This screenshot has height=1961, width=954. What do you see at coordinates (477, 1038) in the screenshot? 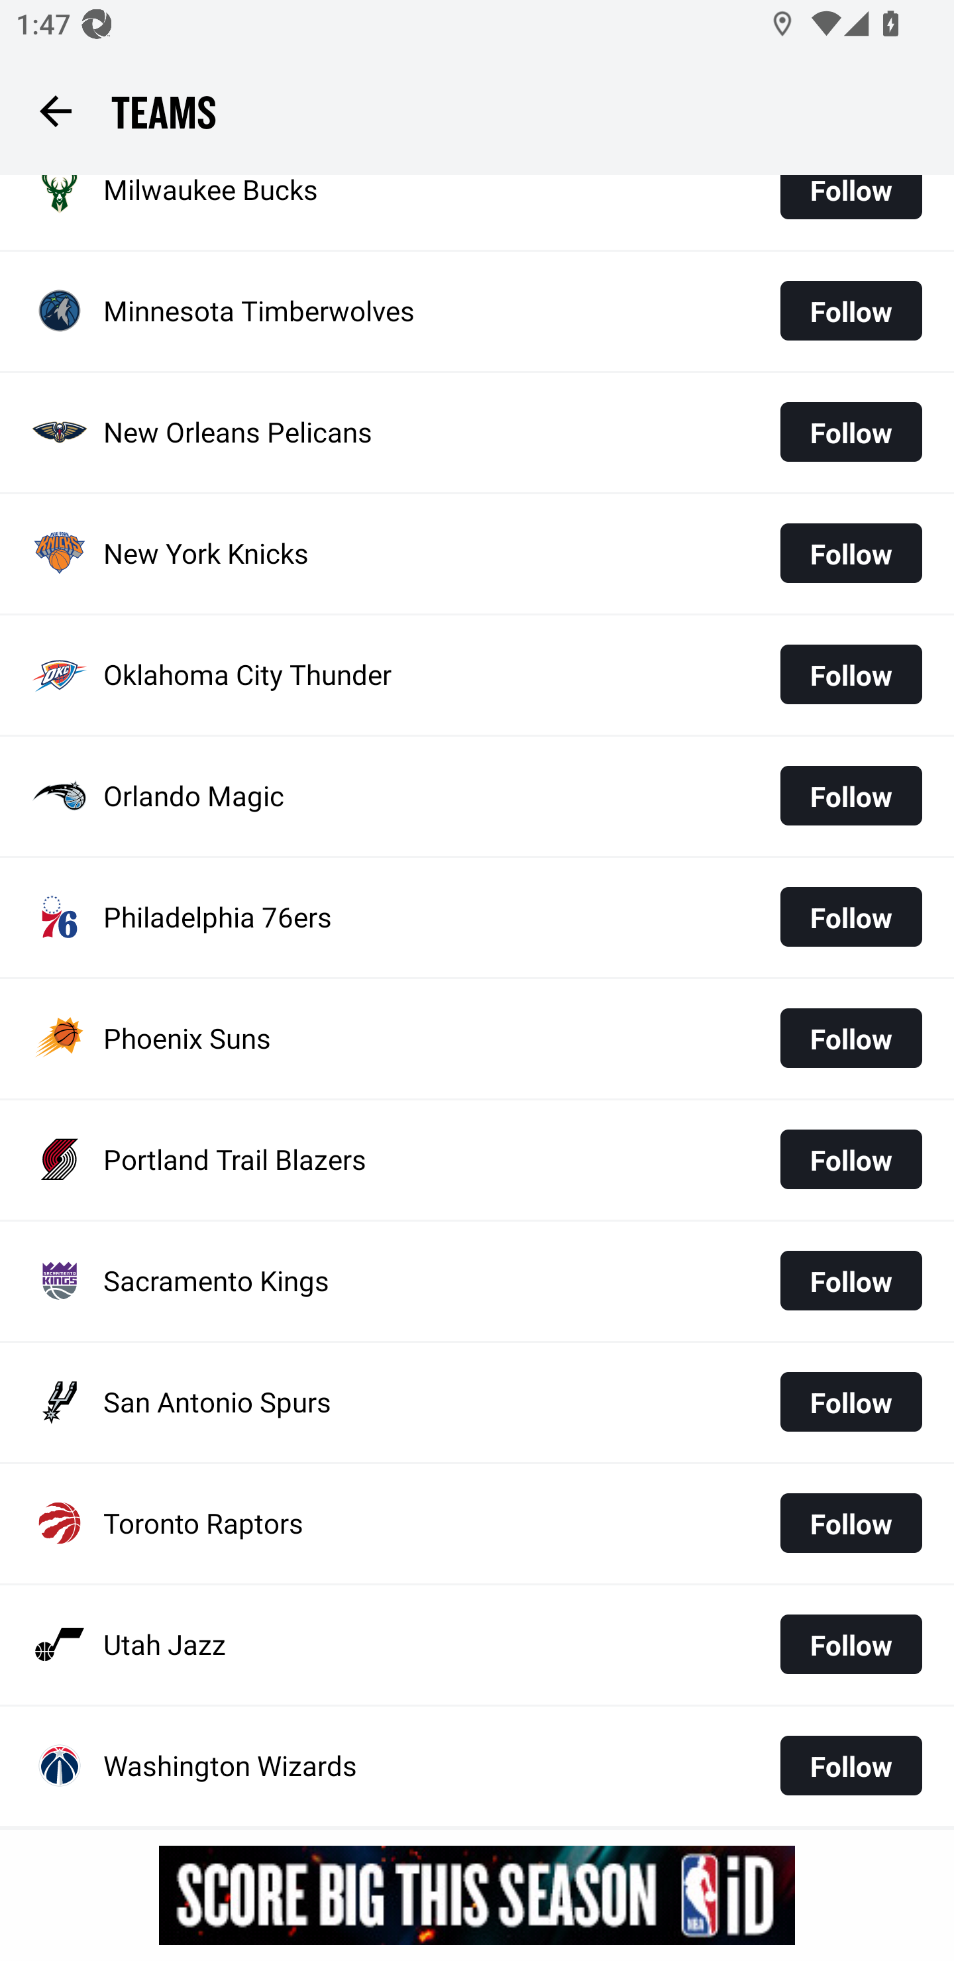
I see `Phoenix Suns Follow` at bounding box center [477, 1038].